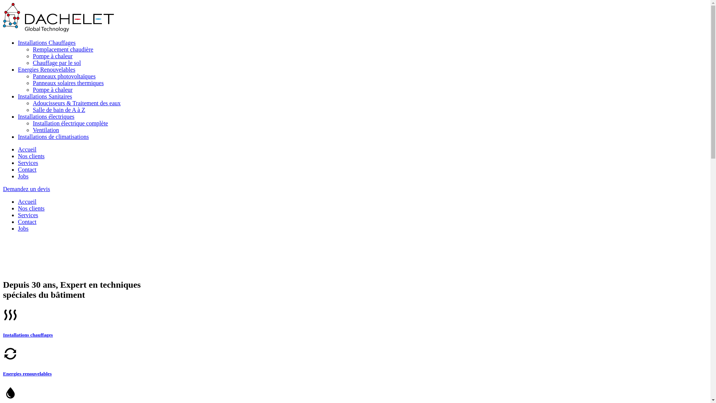  I want to click on Accueil, so click(27, 201).